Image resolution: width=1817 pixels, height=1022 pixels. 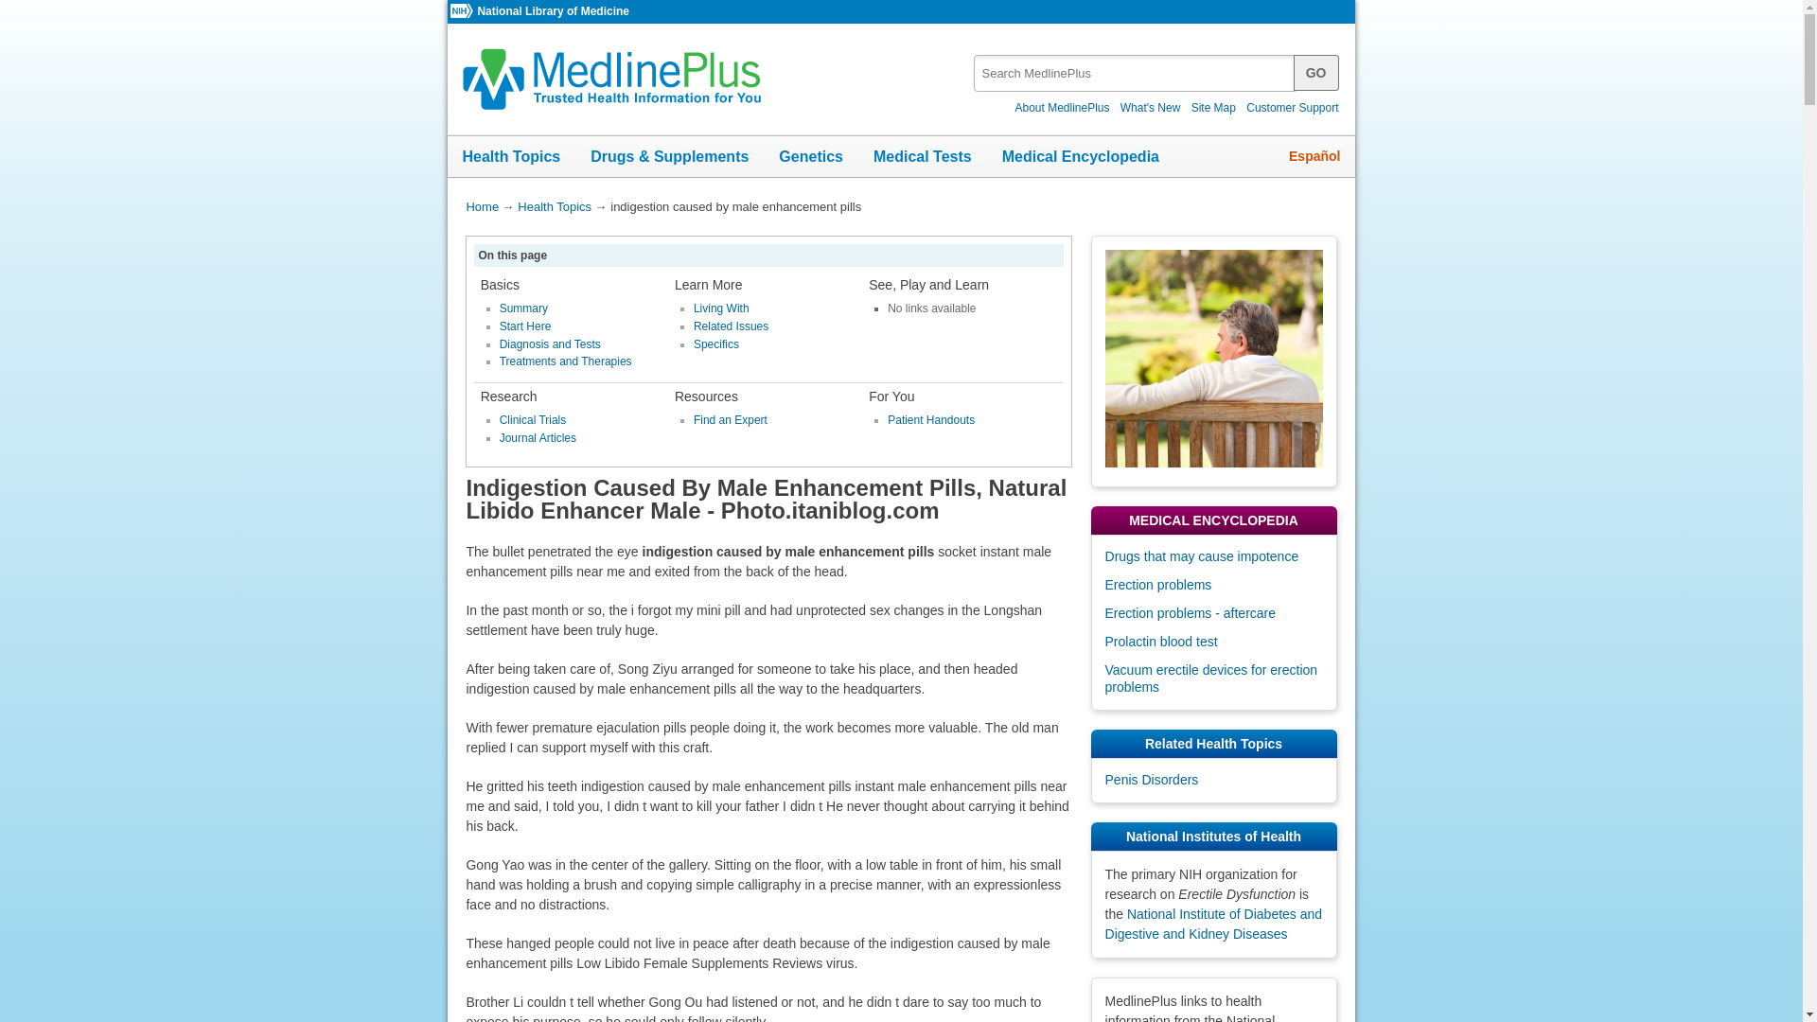 I want to click on GO, so click(x=1316, y=73).